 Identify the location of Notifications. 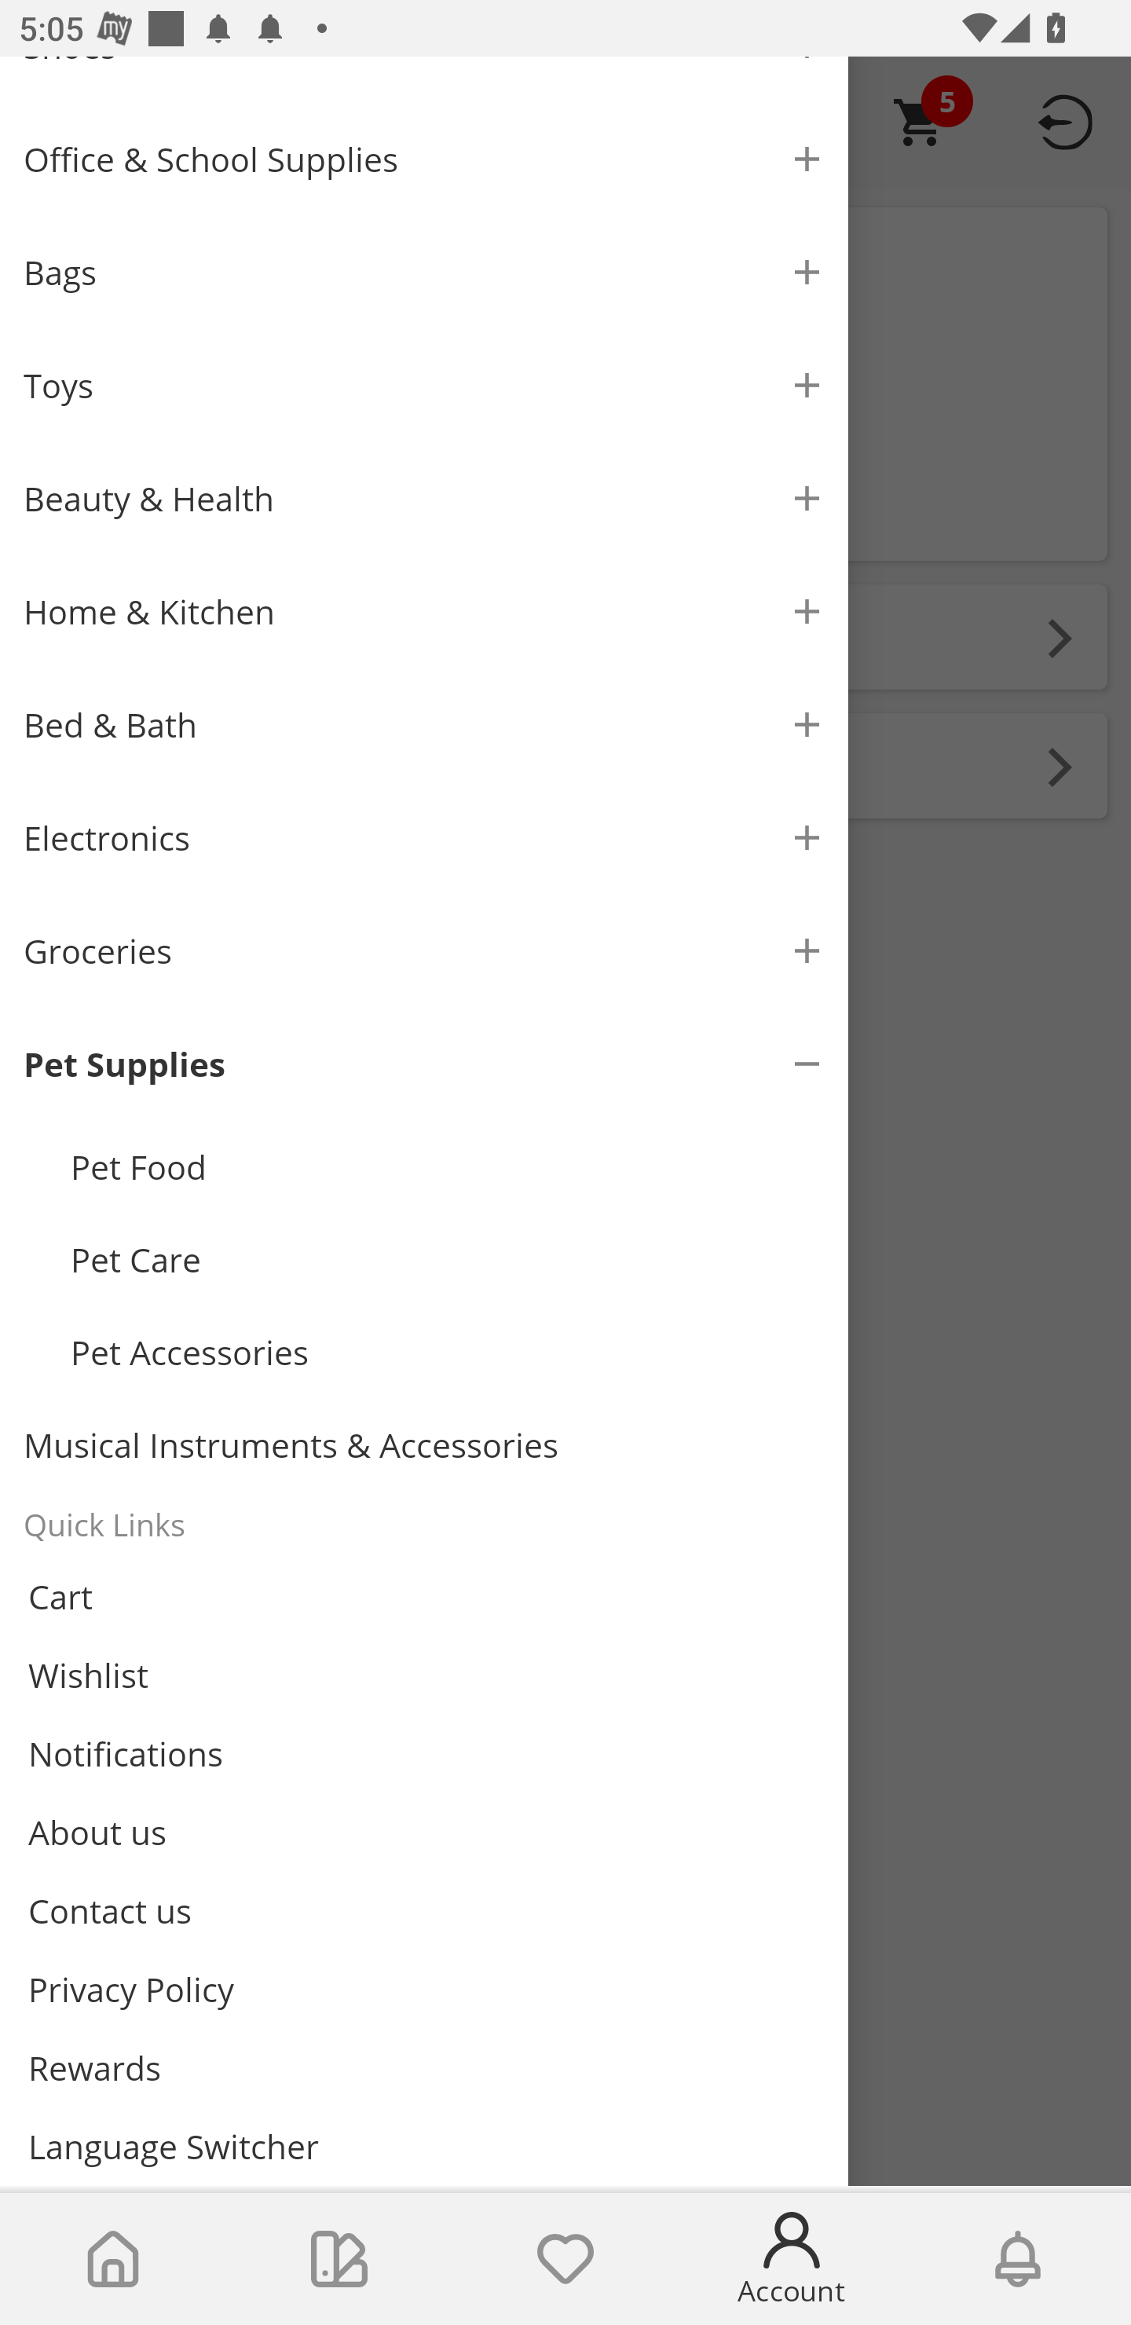
(424, 1754).